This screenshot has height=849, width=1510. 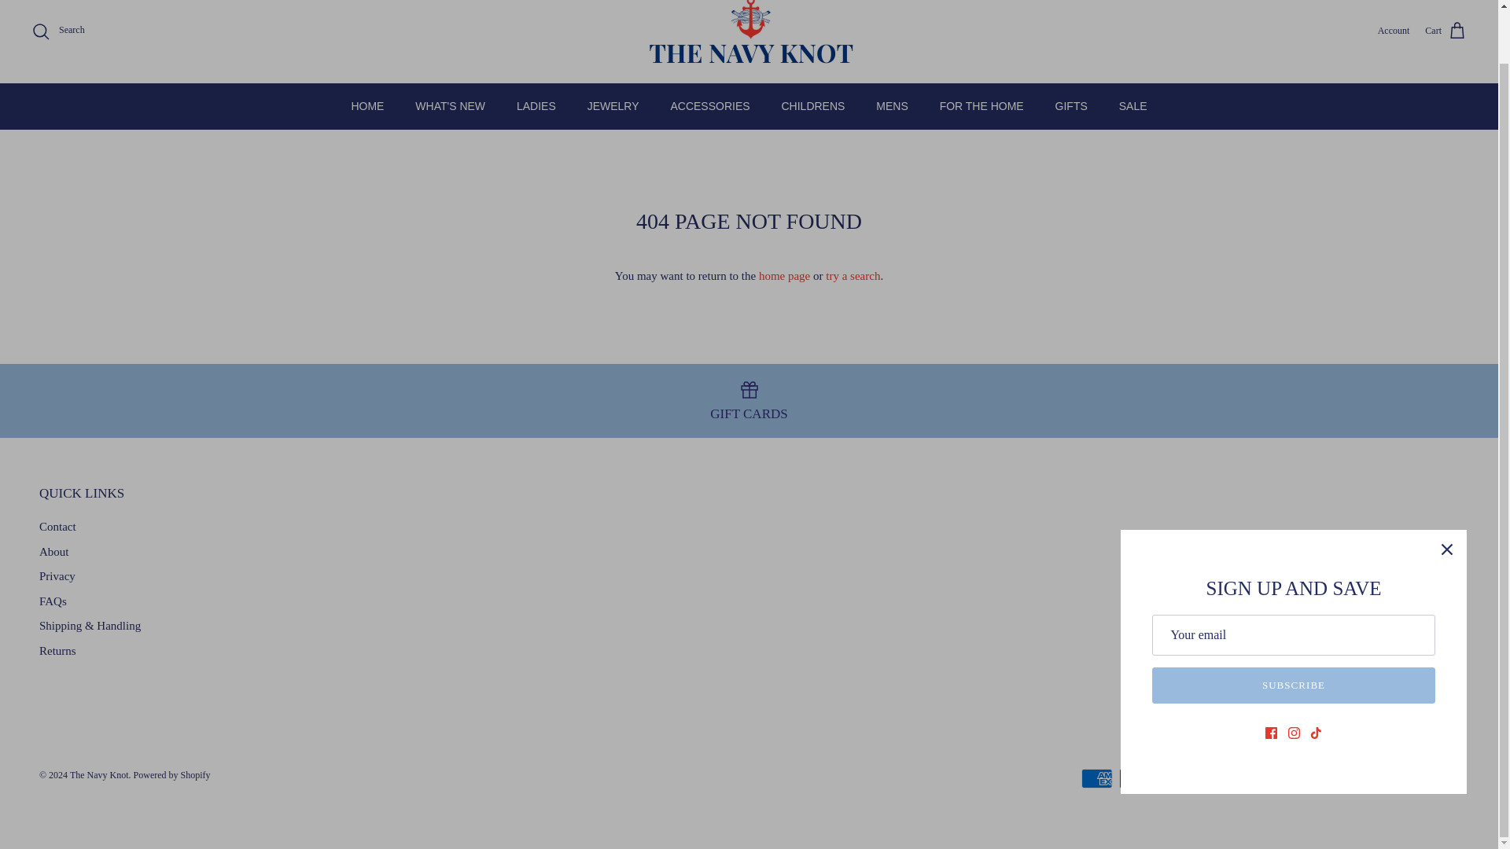 What do you see at coordinates (1096, 778) in the screenshot?
I see `American Express` at bounding box center [1096, 778].